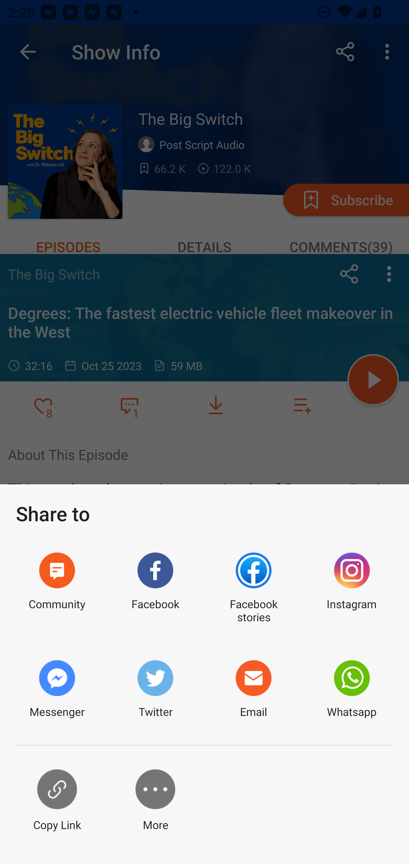 Image resolution: width=409 pixels, height=864 pixels. Describe the element at coordinates (352, 588) in the screenshot. I see `Instagram` at that location.